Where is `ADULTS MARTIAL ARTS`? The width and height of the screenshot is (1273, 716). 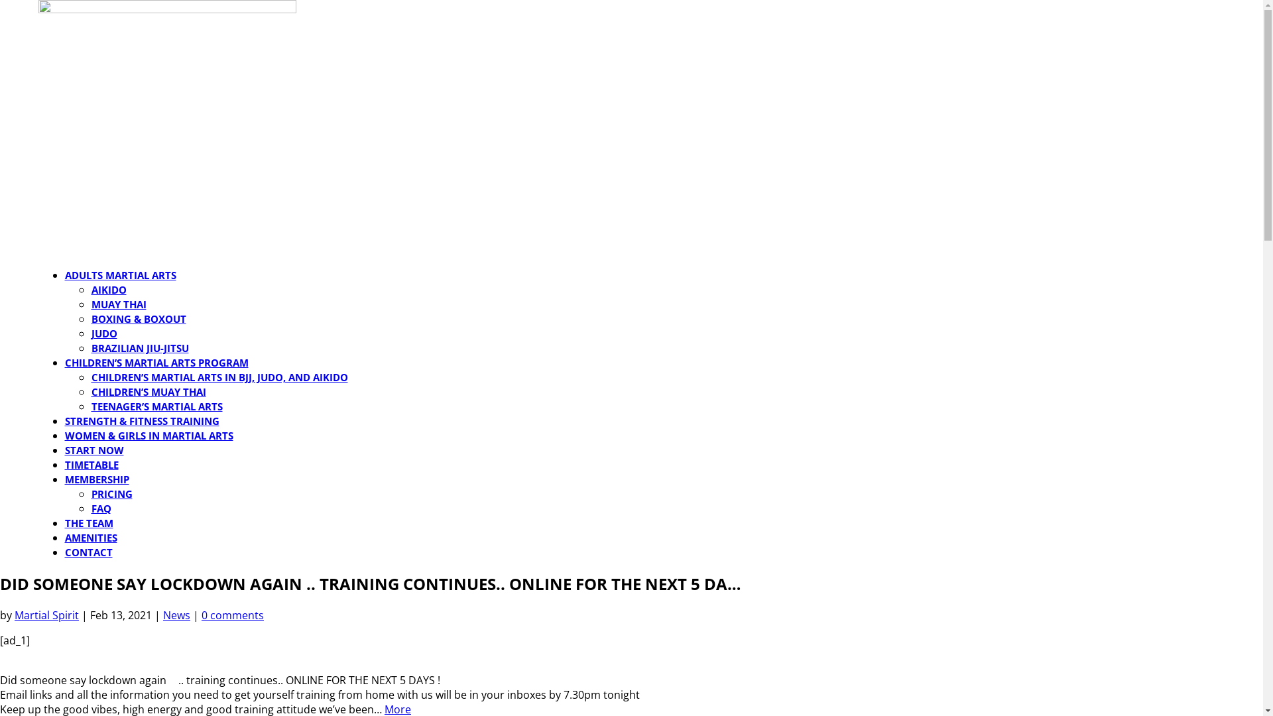
ADULTS MARTIAL ARTS is located at coordinates (121, 275).